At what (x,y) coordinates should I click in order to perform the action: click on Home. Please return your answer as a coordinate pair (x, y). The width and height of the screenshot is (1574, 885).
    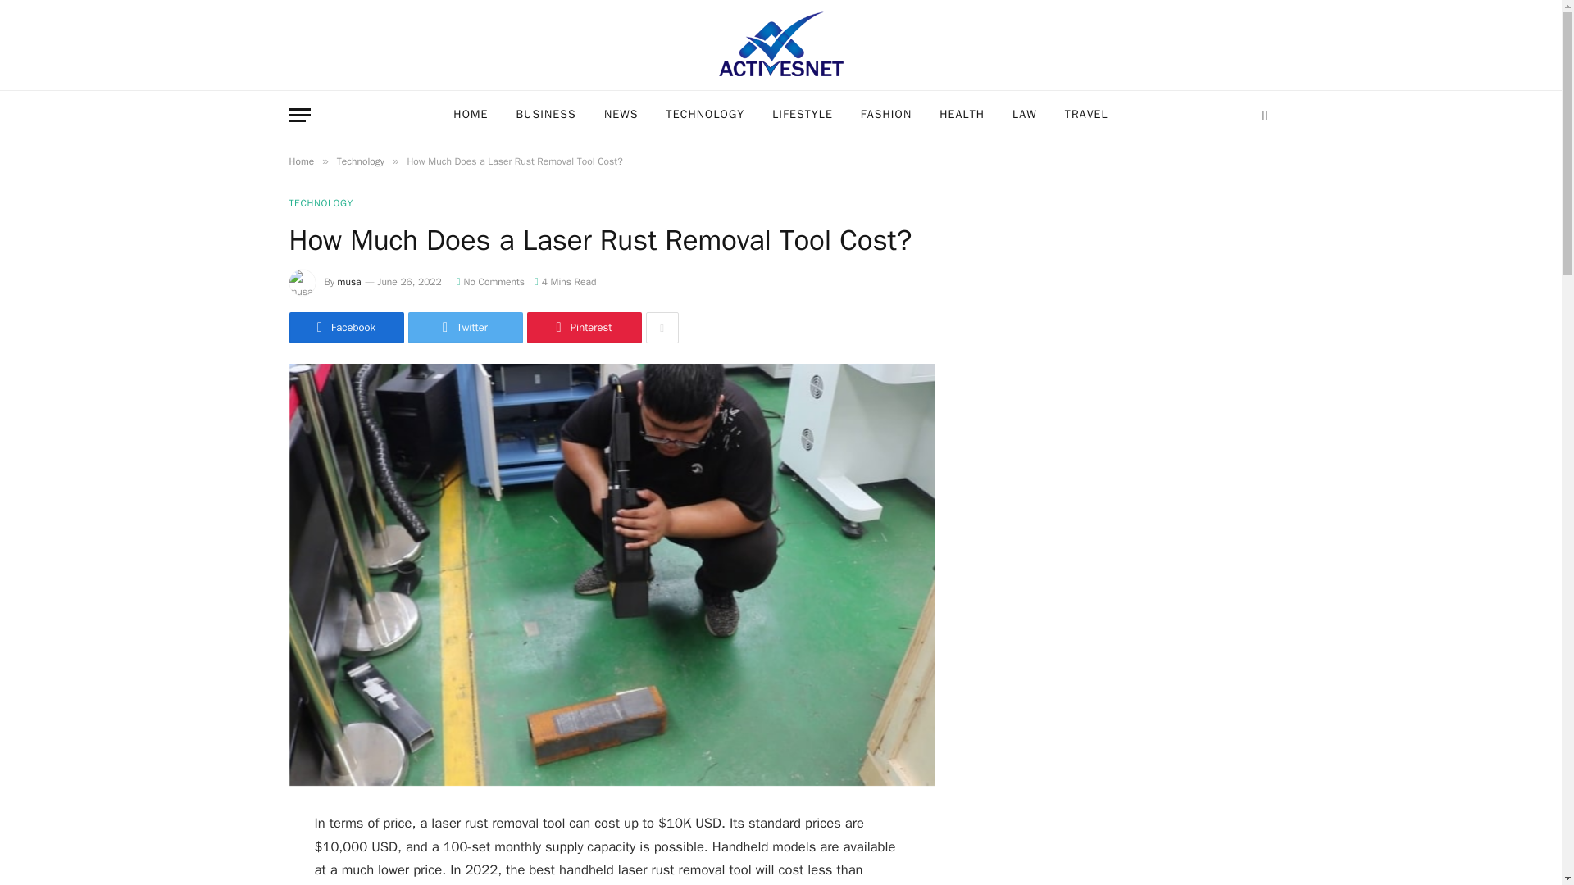
    Looking at the image, I should click on (300, 161).